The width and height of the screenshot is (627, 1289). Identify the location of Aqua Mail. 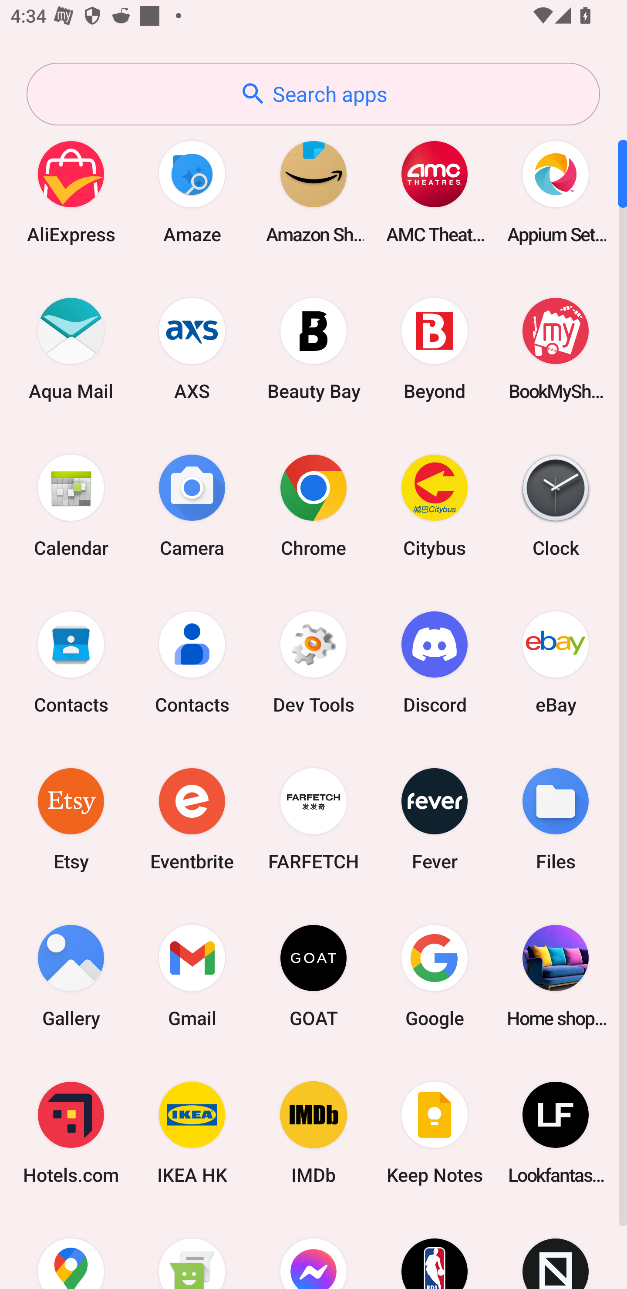
(71, 348).